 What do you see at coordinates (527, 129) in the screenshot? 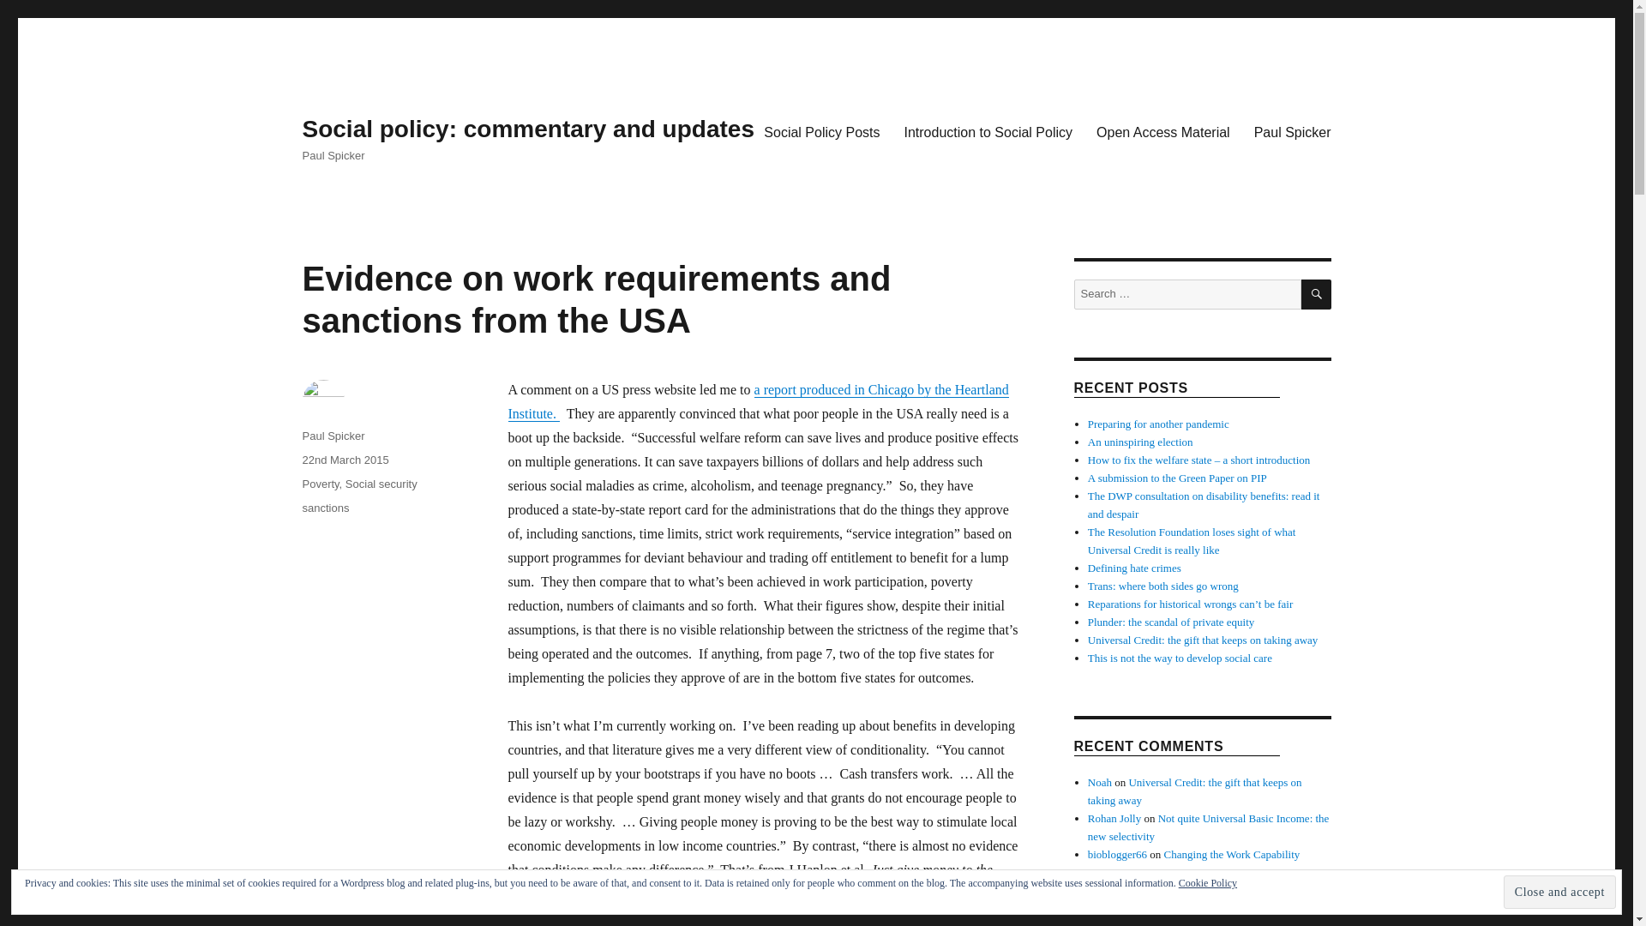
I see `Social policy: commentary and updates` at bounding box center [527, 129].